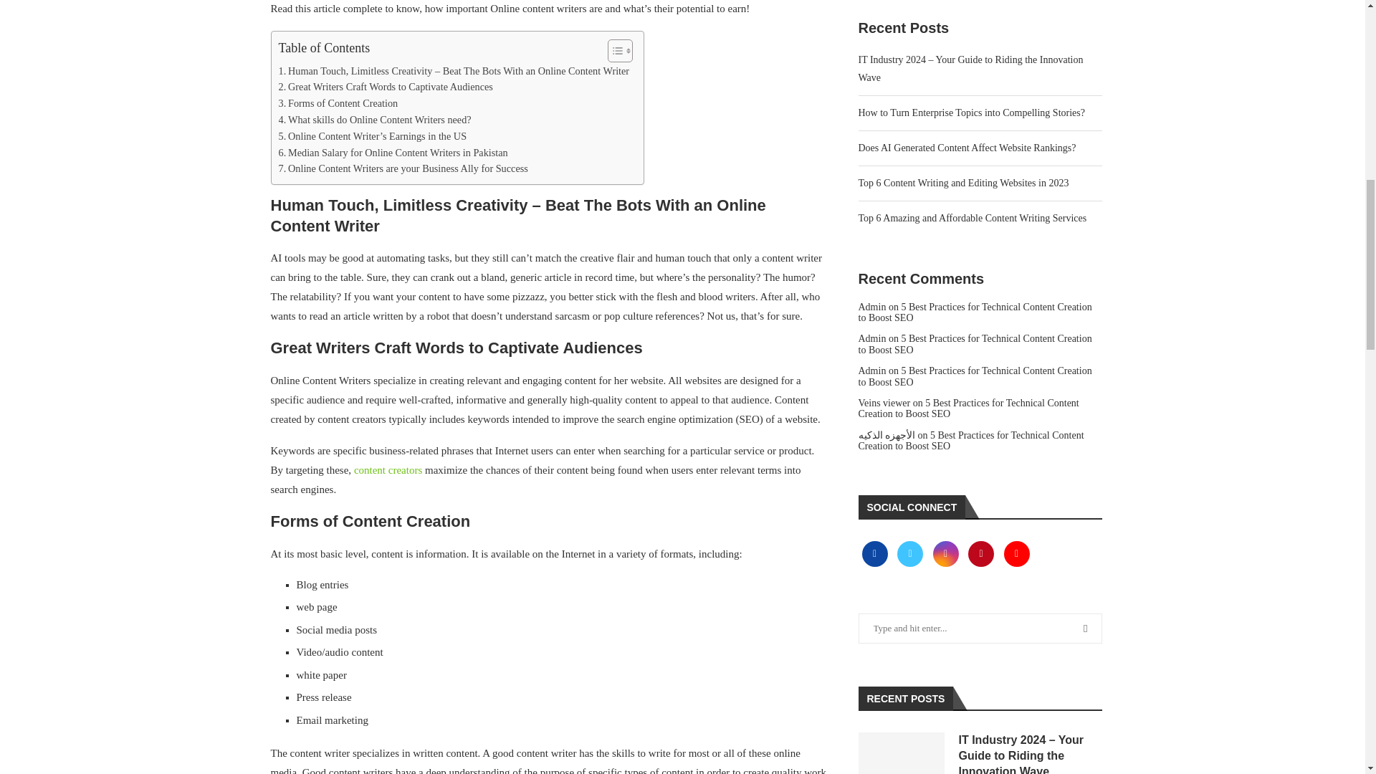  Describe the element at coordinates (385, 87) in the screenshot. I see `Great Writers Craft Words to Captivate Audiences` at that location.